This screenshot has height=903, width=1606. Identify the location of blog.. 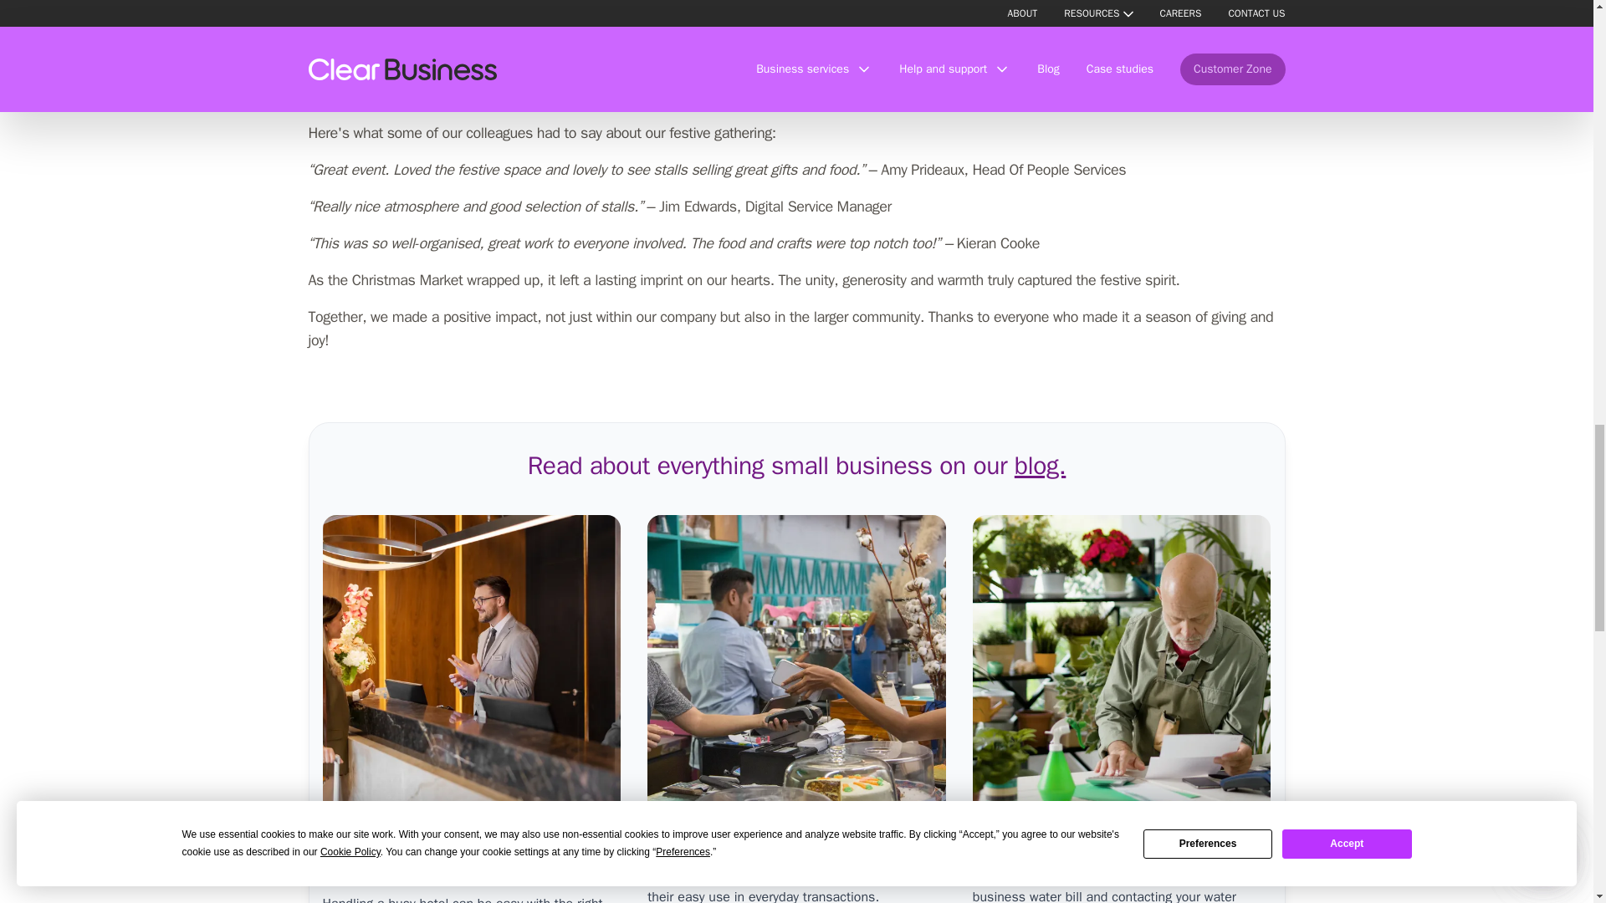
(1041, 465).